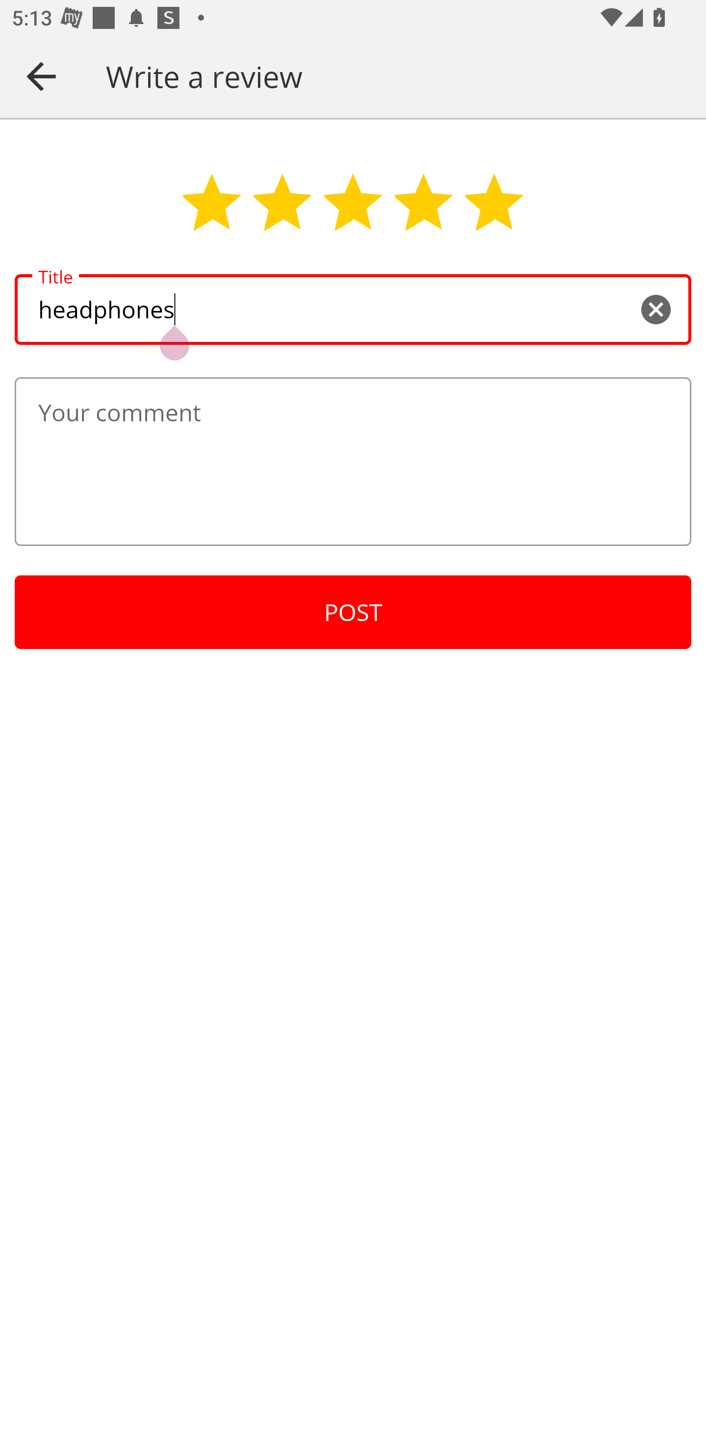  What do you see at coordinates (353, 310) in the screenshot?
I see `headphones` at bounding box center [353, 310].